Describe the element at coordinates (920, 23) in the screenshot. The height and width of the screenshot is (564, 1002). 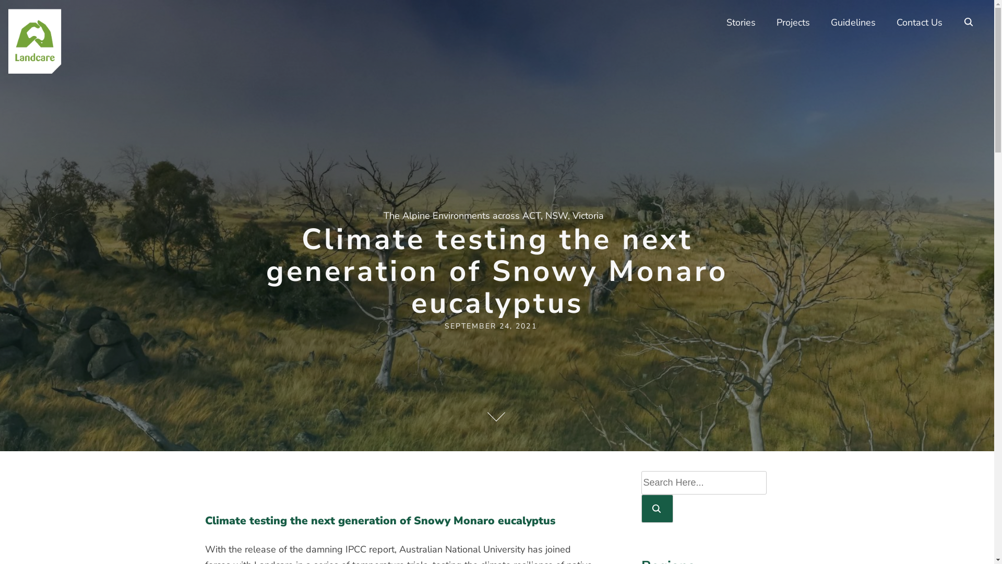
I see `Contact Us` at that location.